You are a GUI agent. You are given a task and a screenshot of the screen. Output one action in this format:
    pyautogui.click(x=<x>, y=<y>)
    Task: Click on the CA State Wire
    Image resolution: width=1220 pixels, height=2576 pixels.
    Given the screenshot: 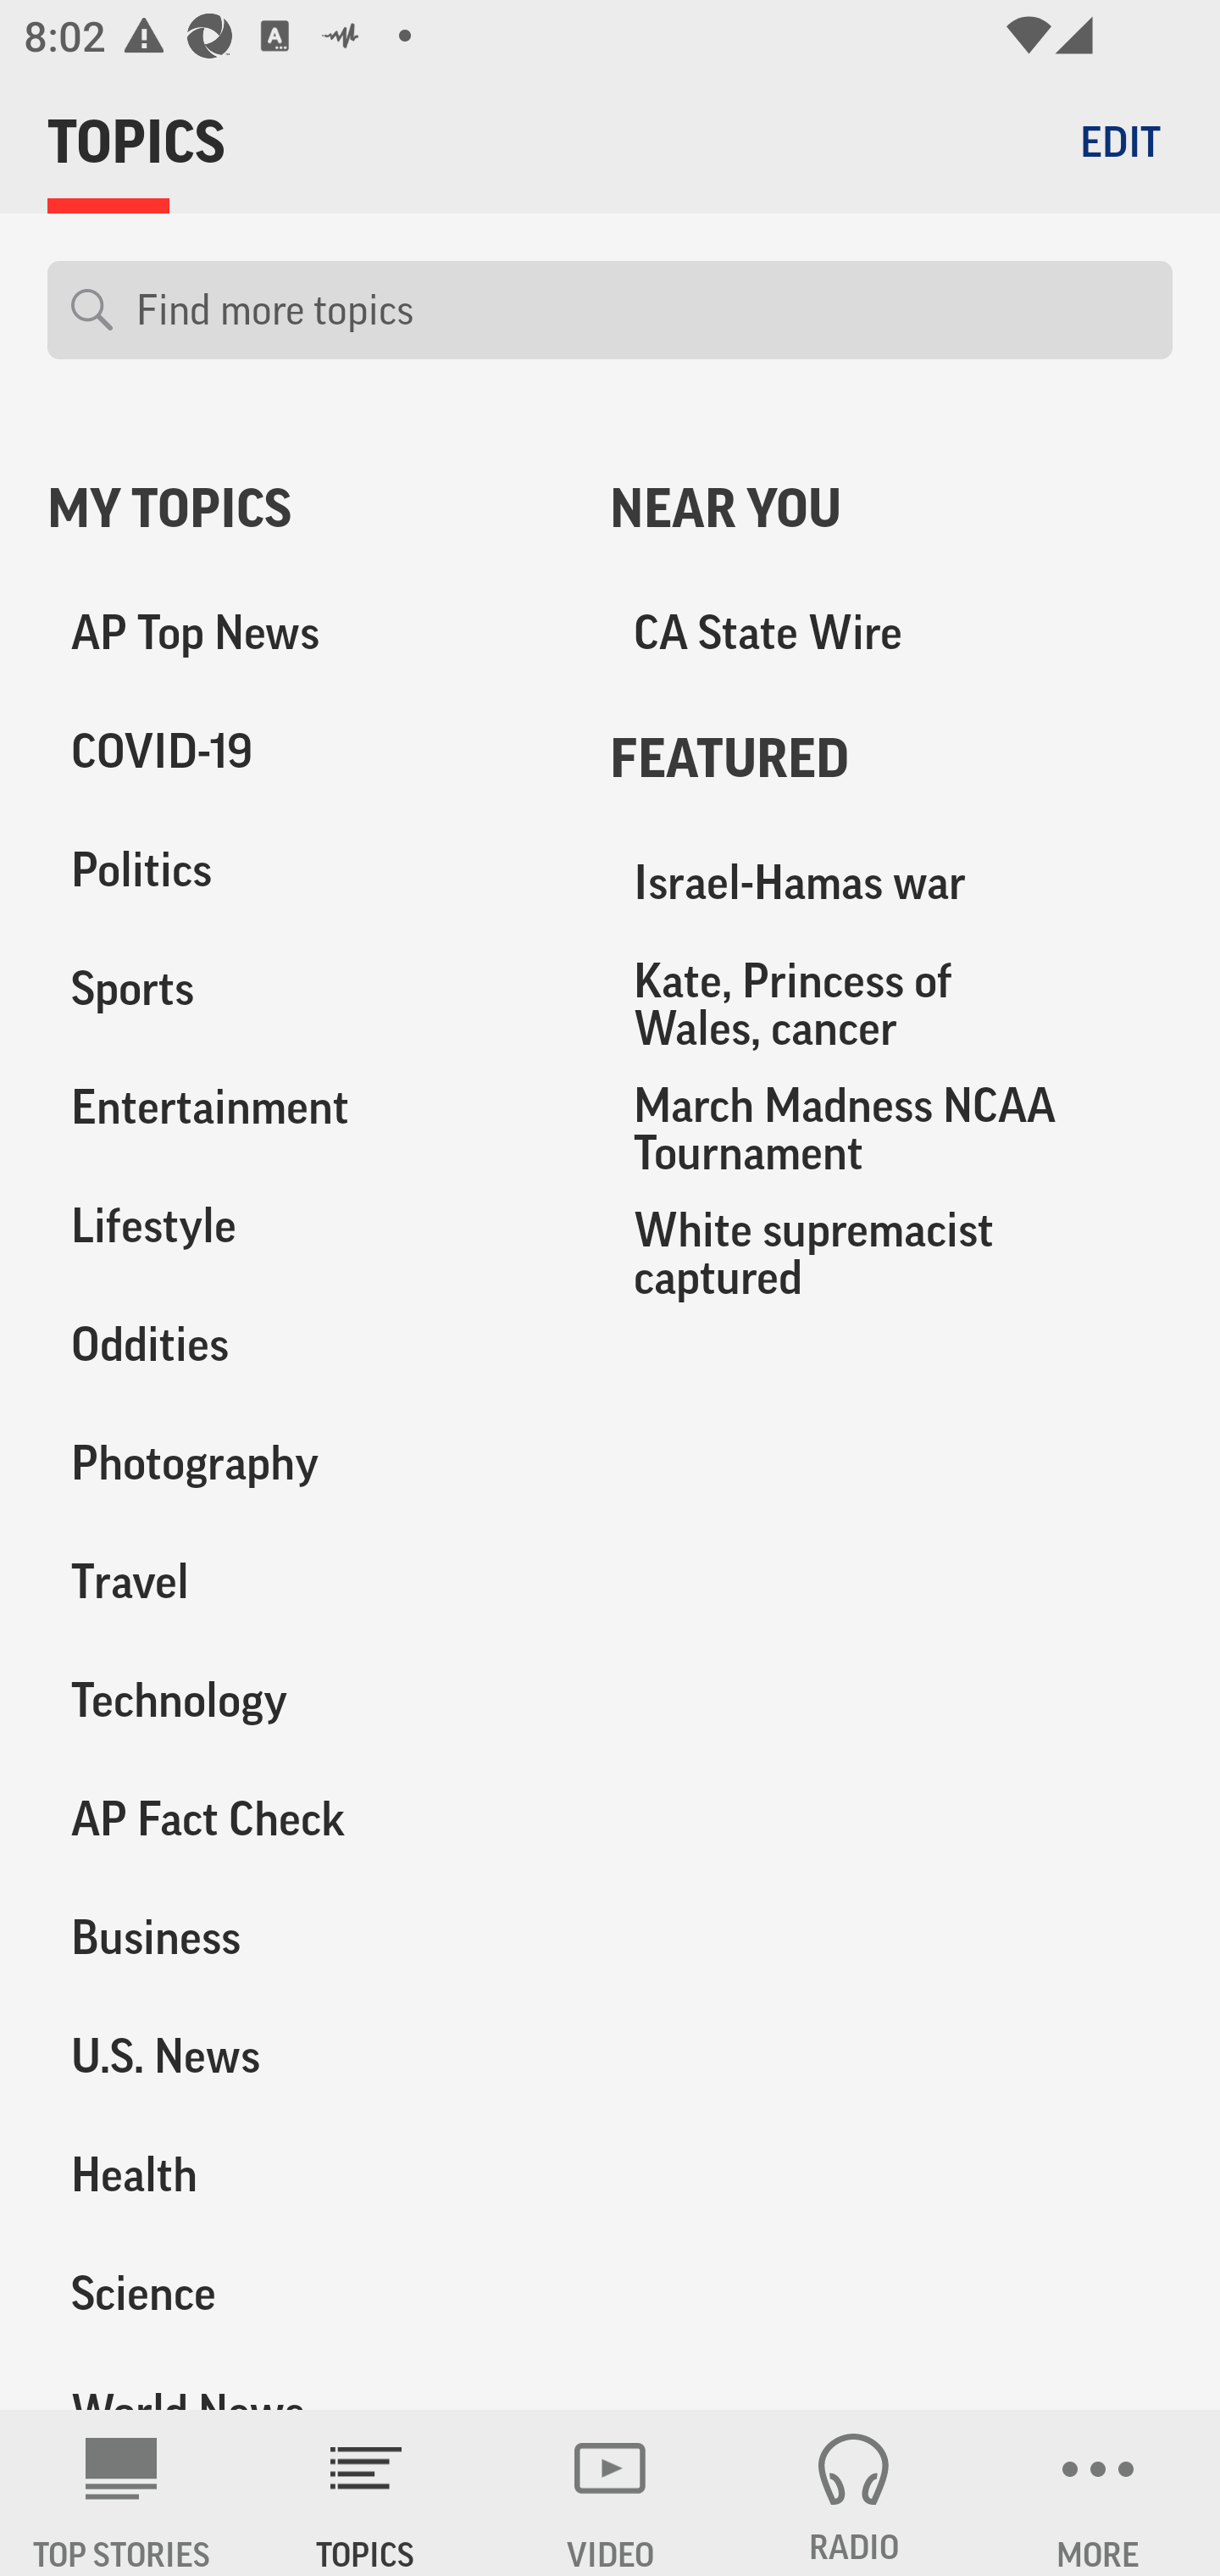 What is the action you would take?
    pyautogui.click(x=891, y=633)
    